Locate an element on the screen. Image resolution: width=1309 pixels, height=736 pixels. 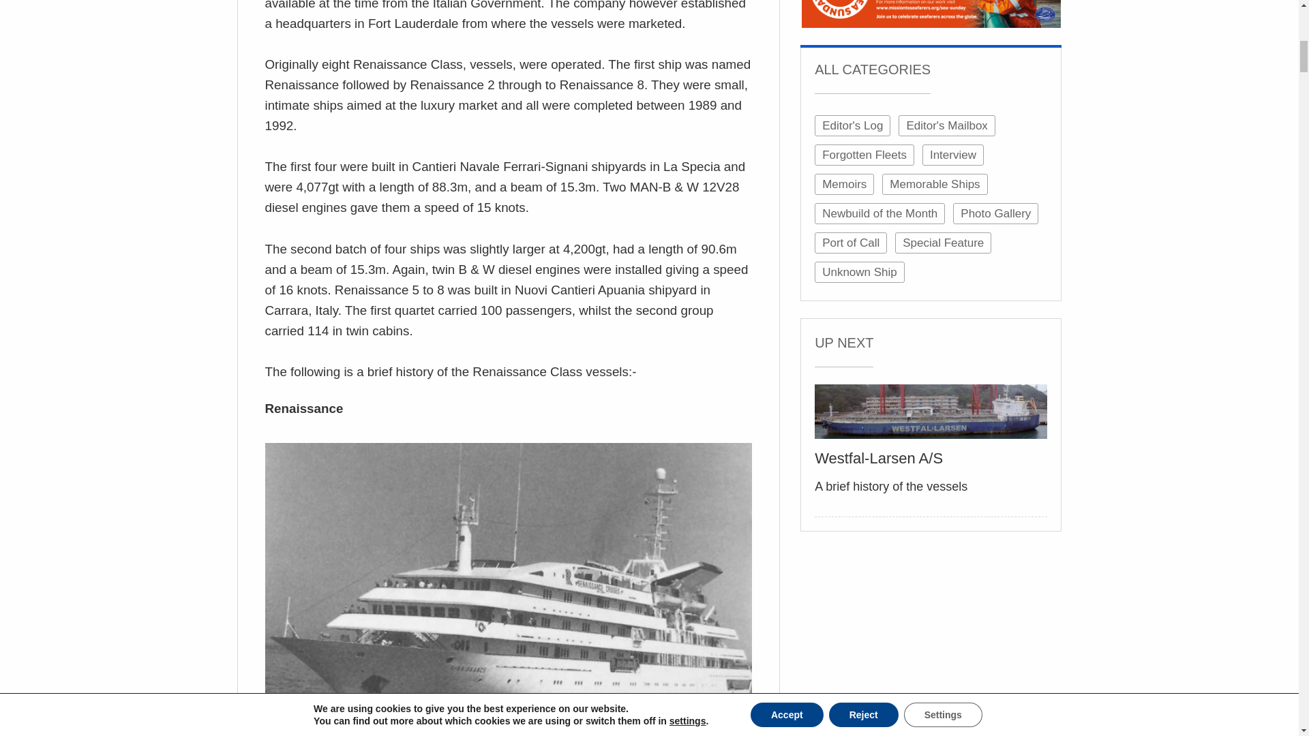
View article is located at coordinates (931, 411).